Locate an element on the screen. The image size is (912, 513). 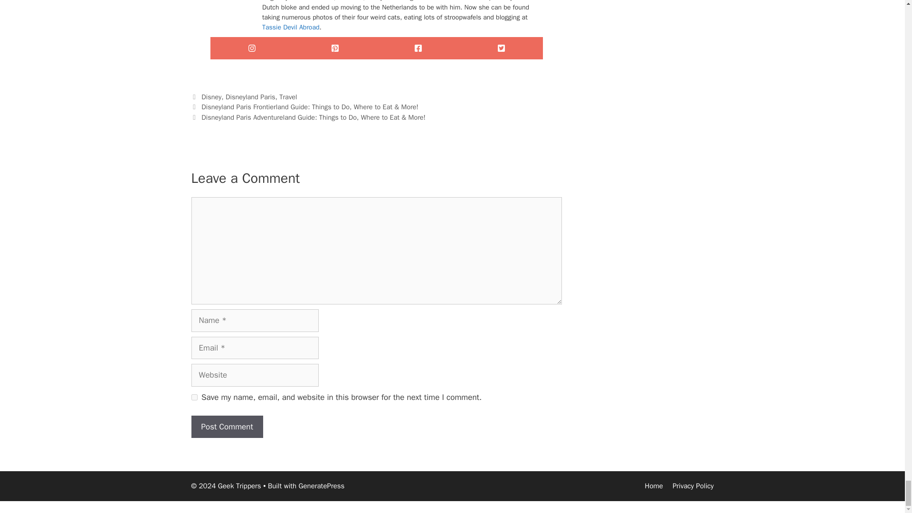
Tassie Devil Abroad is located at coordinates (291, 27).